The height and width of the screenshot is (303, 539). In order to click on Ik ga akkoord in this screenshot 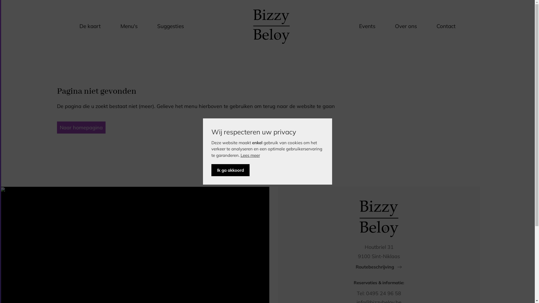, I will do `click(230, 170)`.